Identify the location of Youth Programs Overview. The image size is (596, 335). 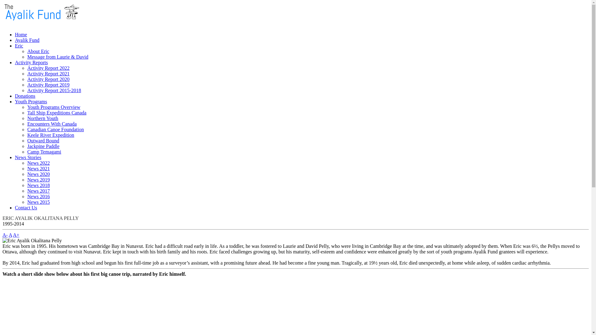
(54, 107).